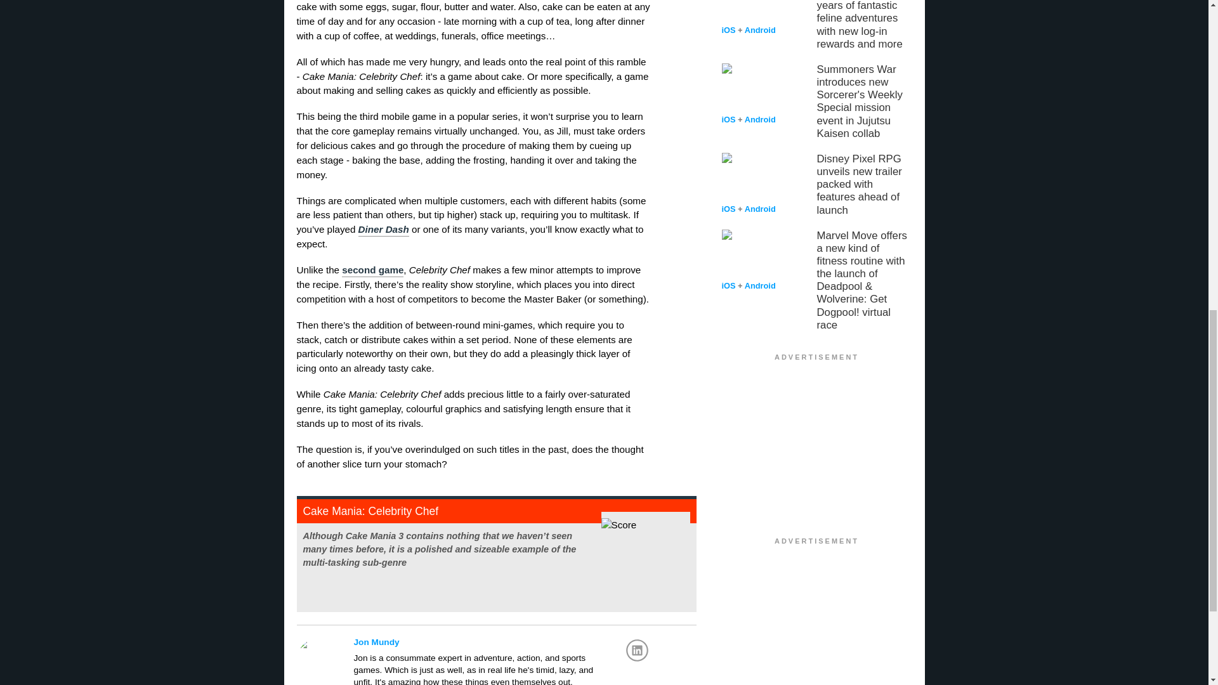  I want to click on Diner Dash, so click(383, 230).